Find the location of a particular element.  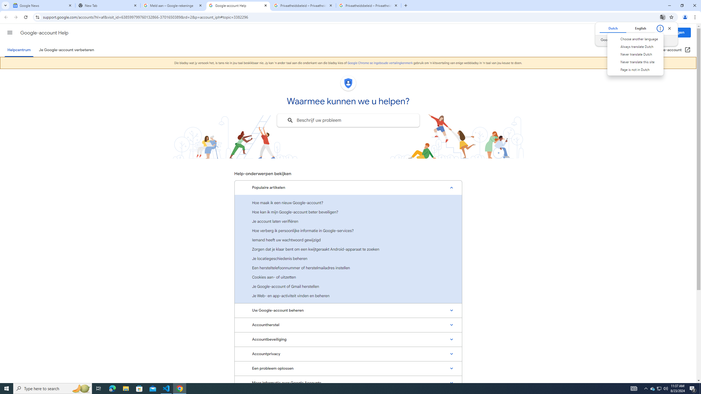

Microsoft Edge is located at coordinates (348, 258).